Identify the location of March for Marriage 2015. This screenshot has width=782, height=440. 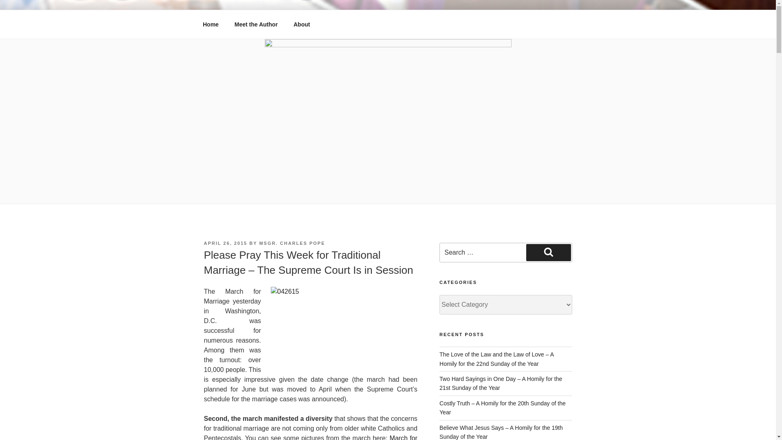
(310, 438).